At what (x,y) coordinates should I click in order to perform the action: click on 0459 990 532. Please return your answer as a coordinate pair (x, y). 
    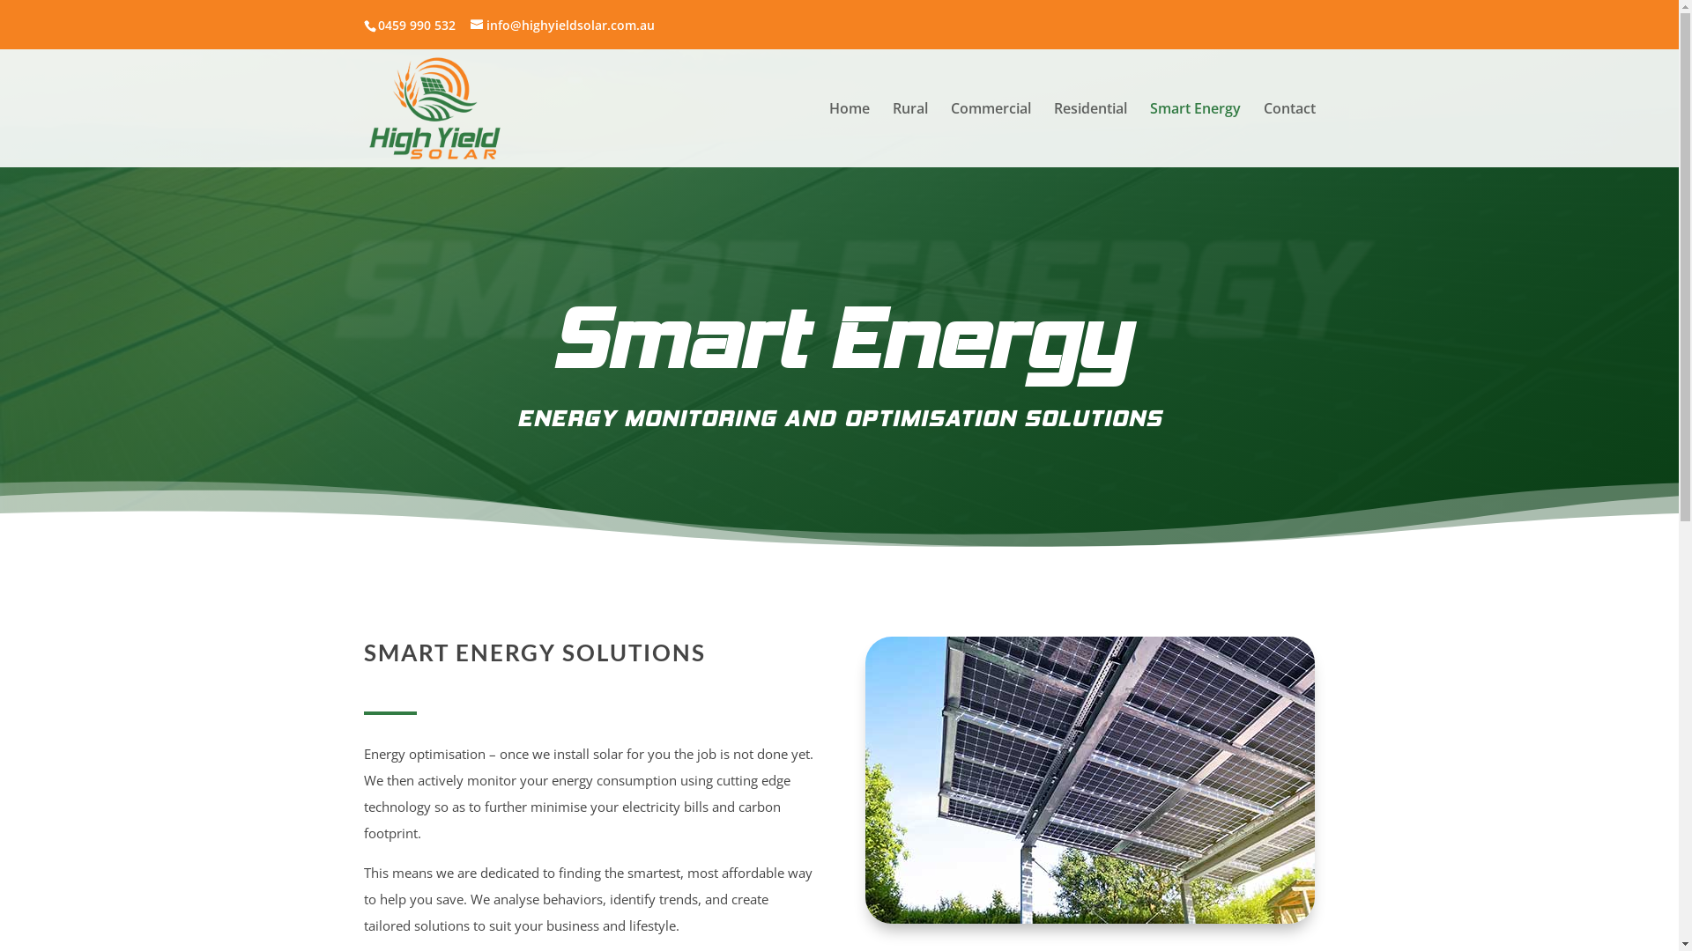
    Looking at the image, I should click on (416, 25).